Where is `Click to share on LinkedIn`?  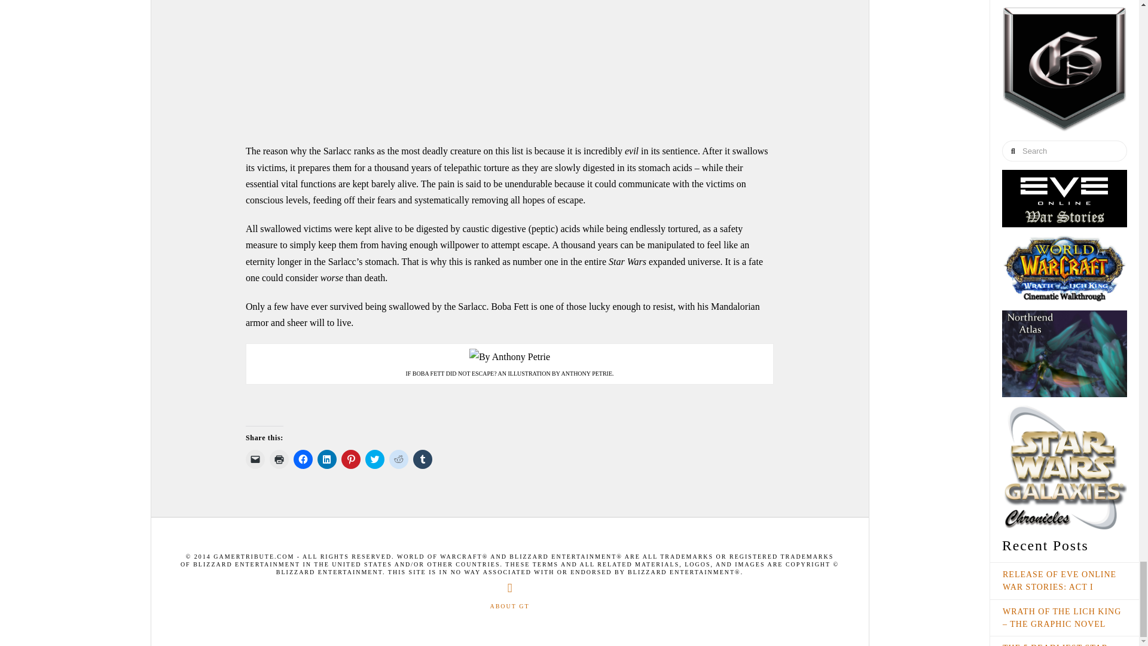 Click to share on LinkedIn is located at coordinates (326, 459).